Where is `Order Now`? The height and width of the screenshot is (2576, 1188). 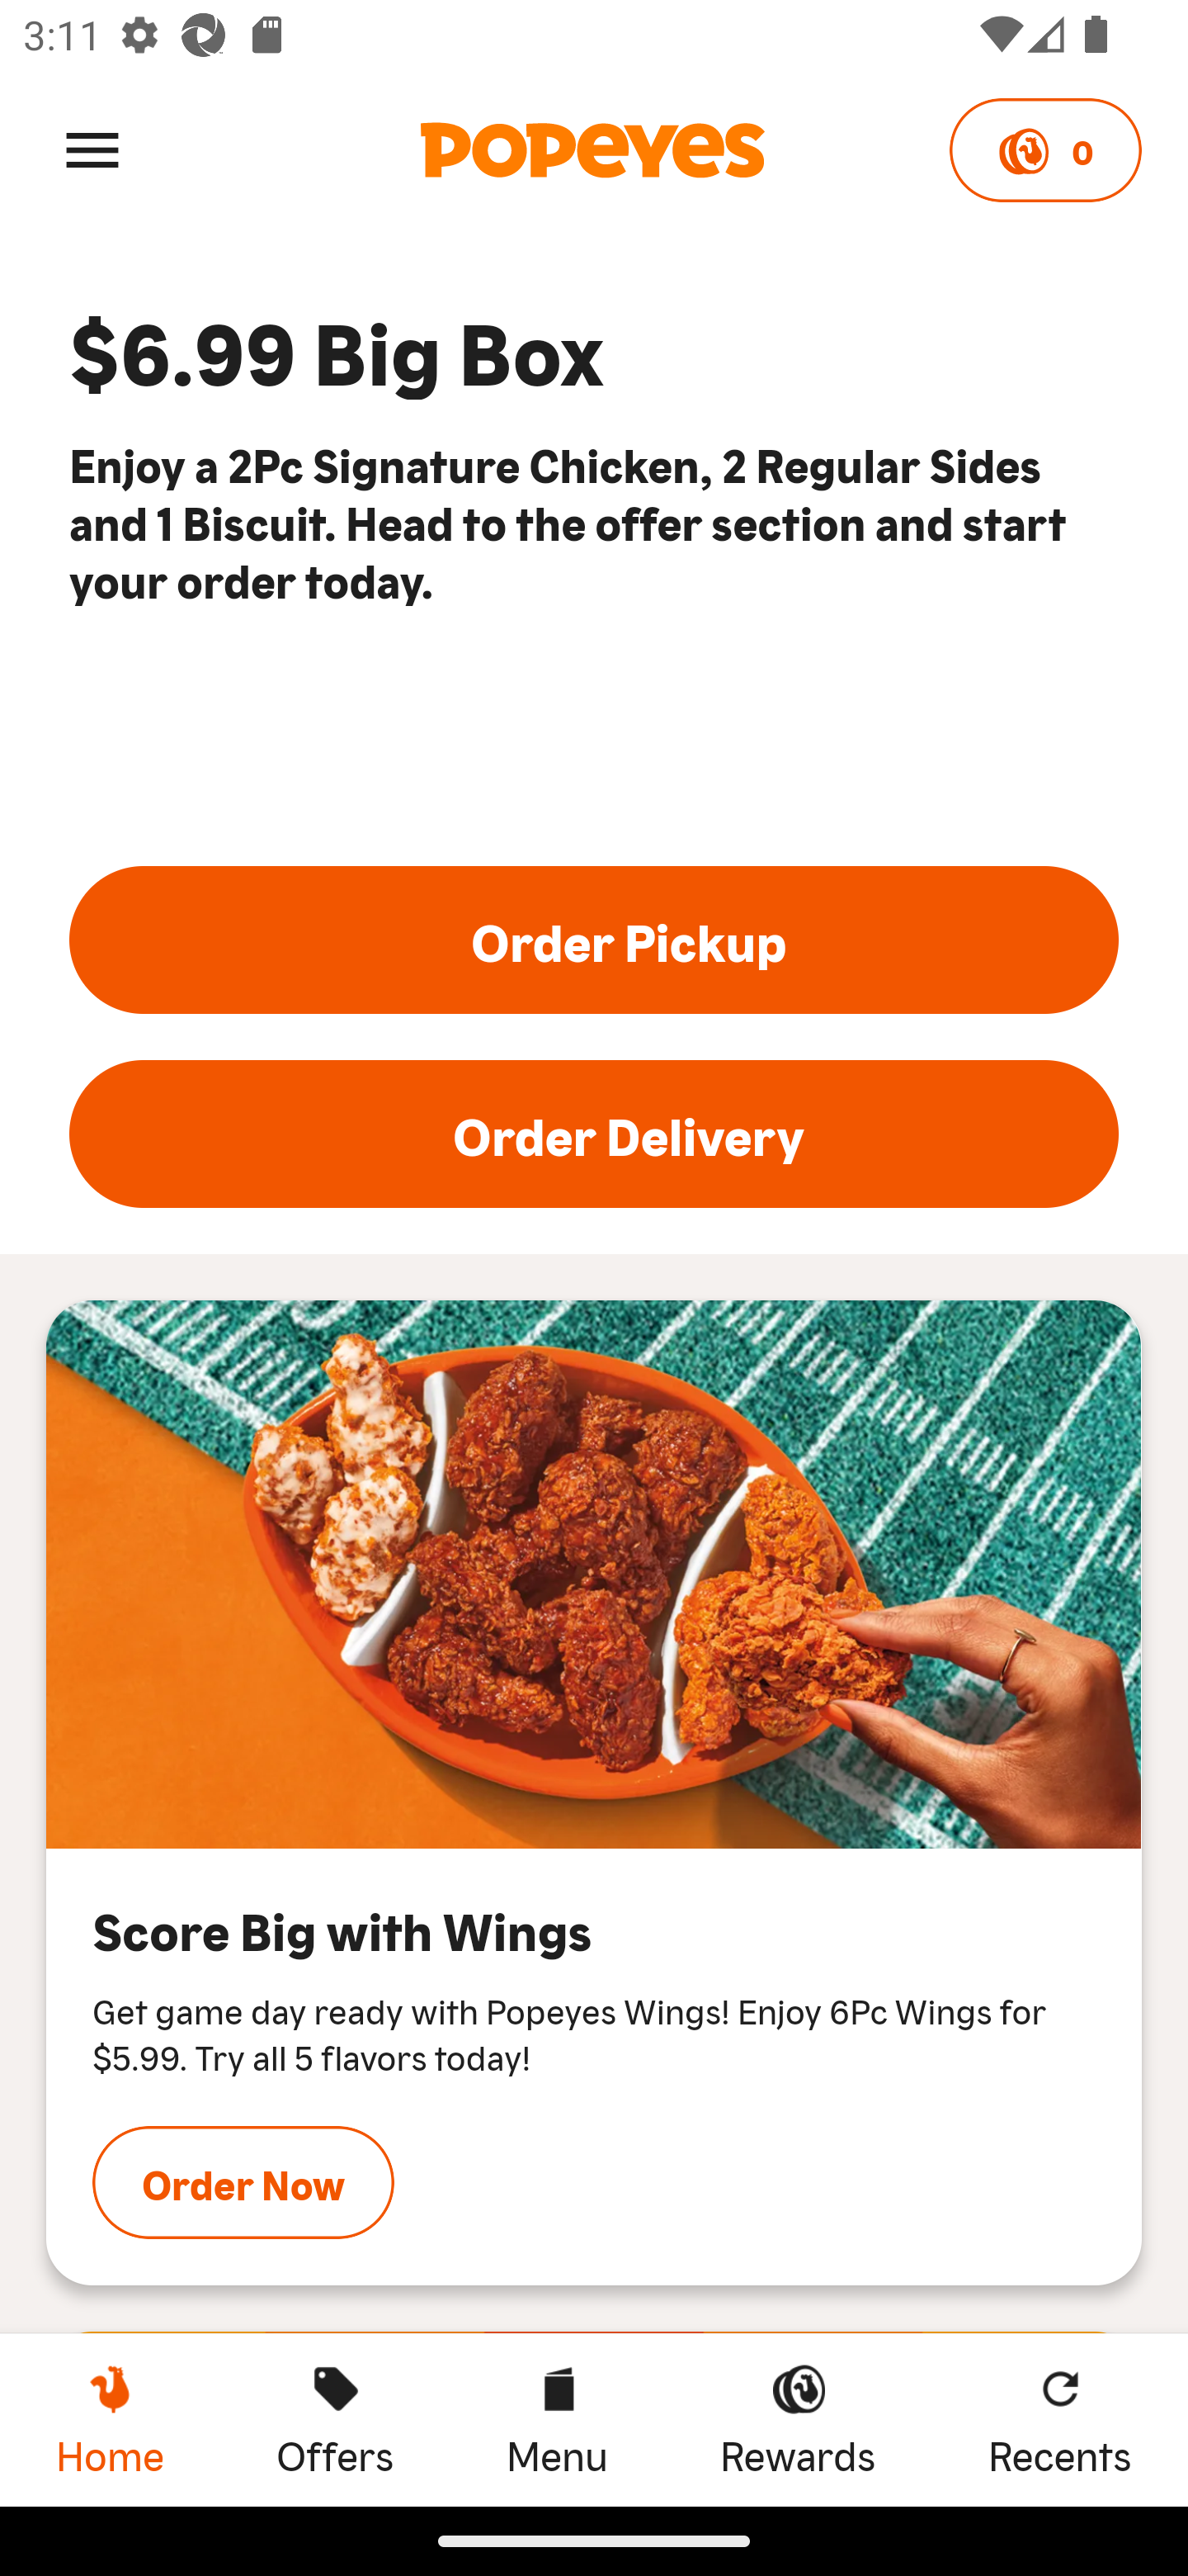
Order Now is located at coordinates (243, 2181).